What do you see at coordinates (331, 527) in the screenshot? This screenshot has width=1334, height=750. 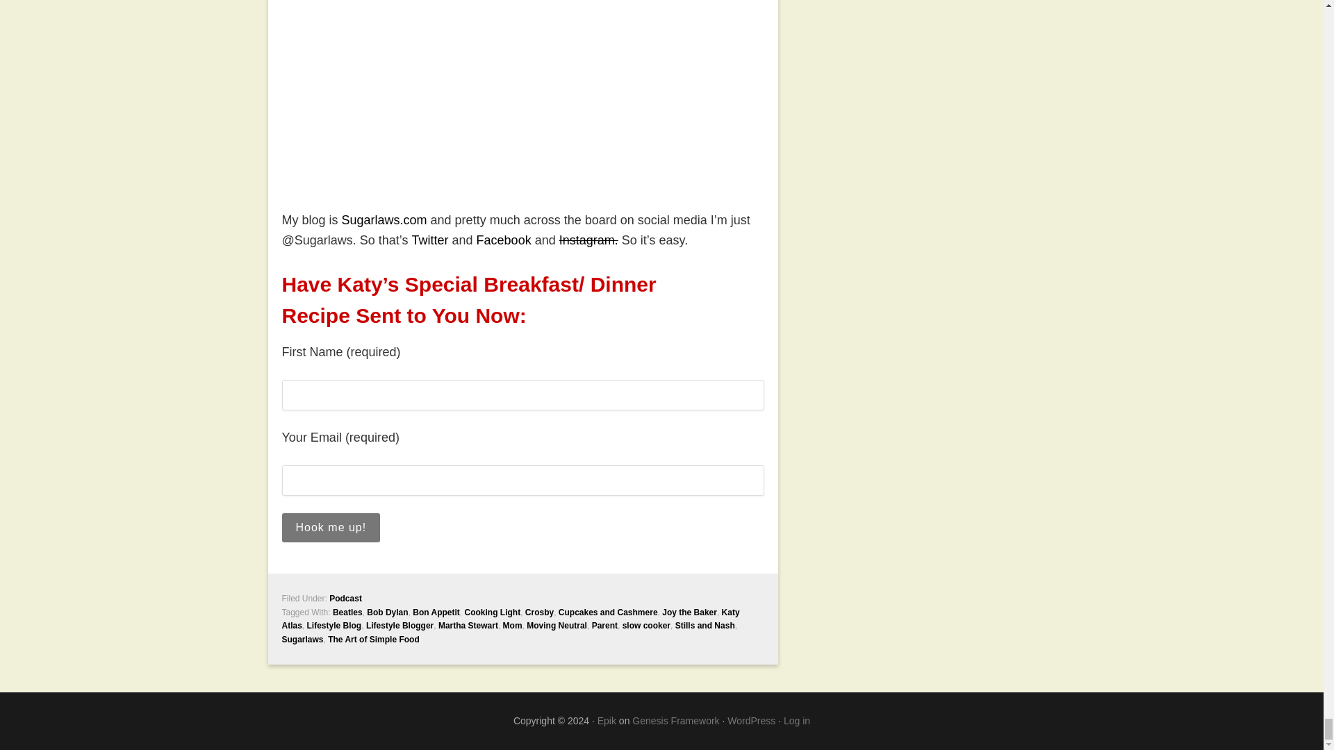 I see `Hook me up!` at bounding box center [331, 527].